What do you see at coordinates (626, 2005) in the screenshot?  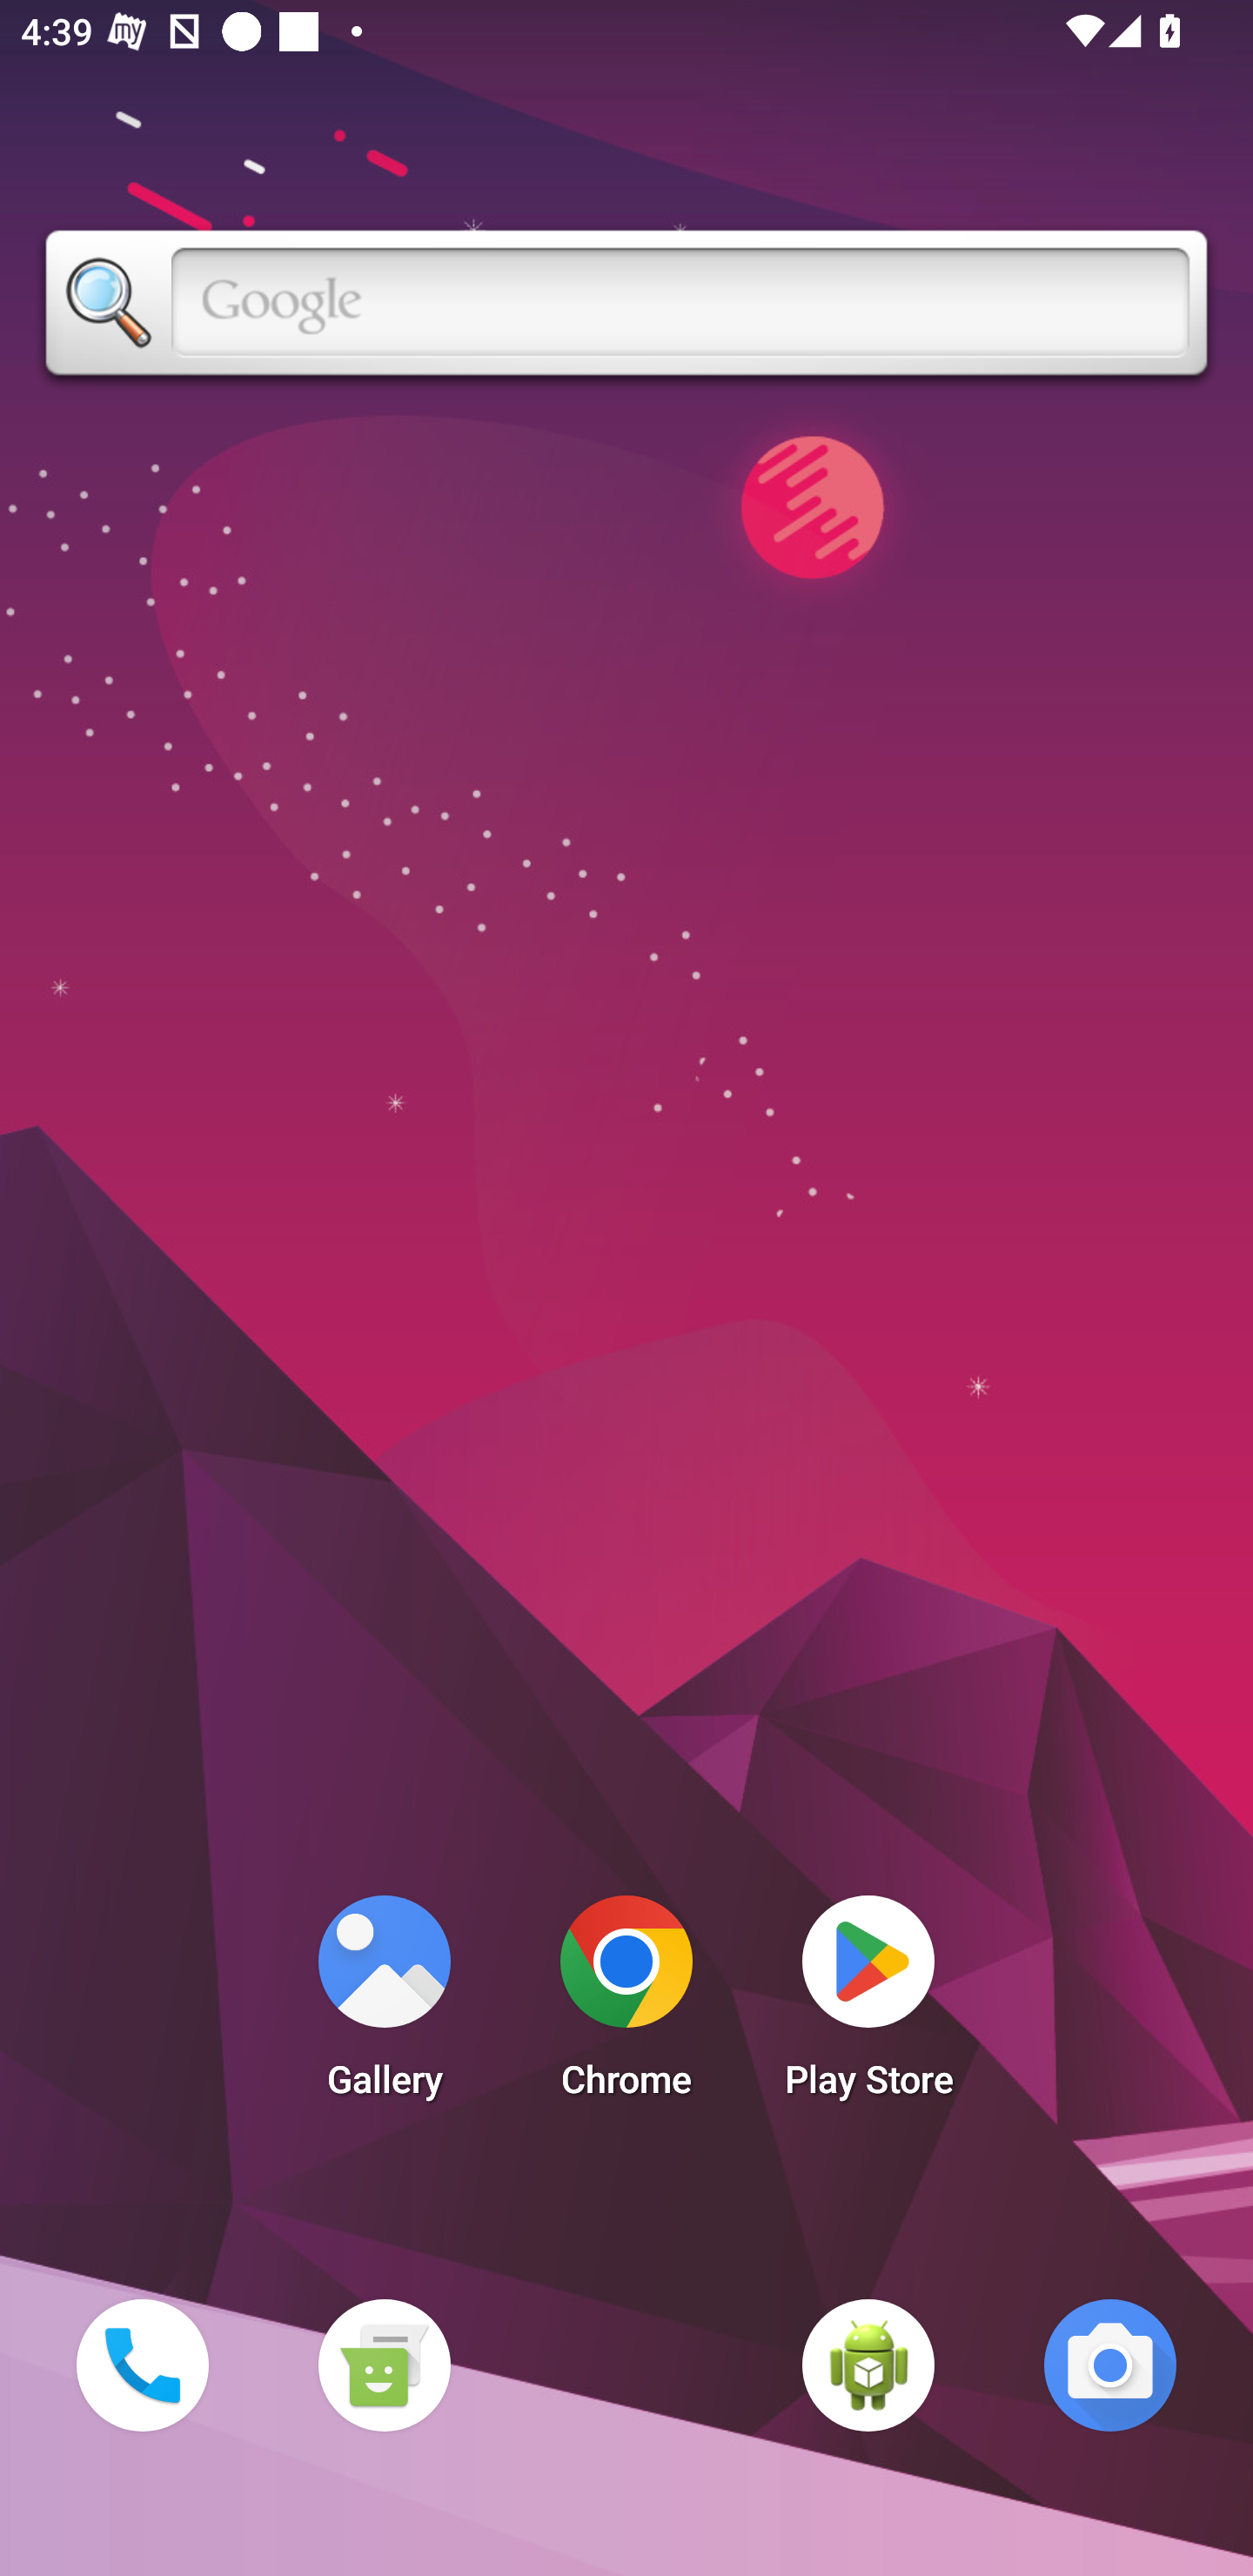 I see `Chrome` at bounding box center [626, 2005].